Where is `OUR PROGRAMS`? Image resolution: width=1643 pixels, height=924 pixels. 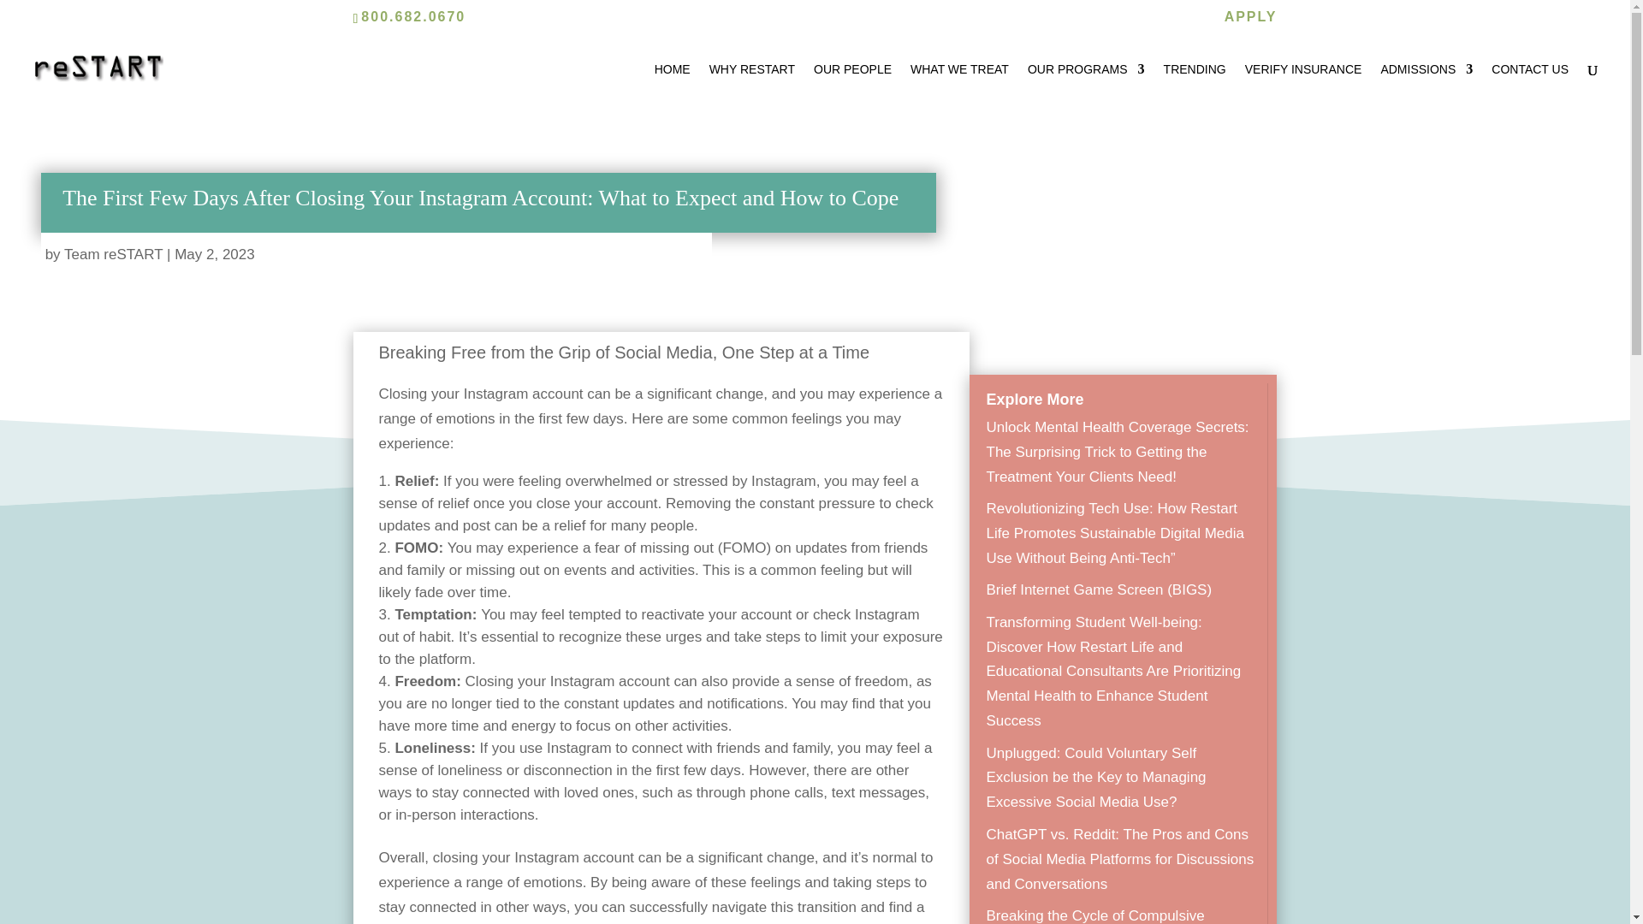
OUR PROGRAMS is located at coordinates (1087, 83).